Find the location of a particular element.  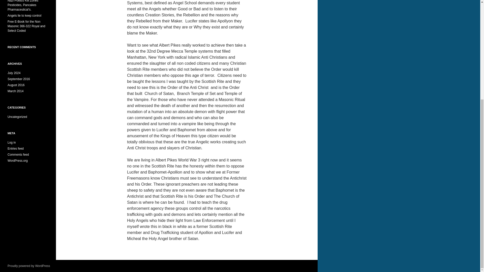

March 2014 is located at coordinates (15, 91).